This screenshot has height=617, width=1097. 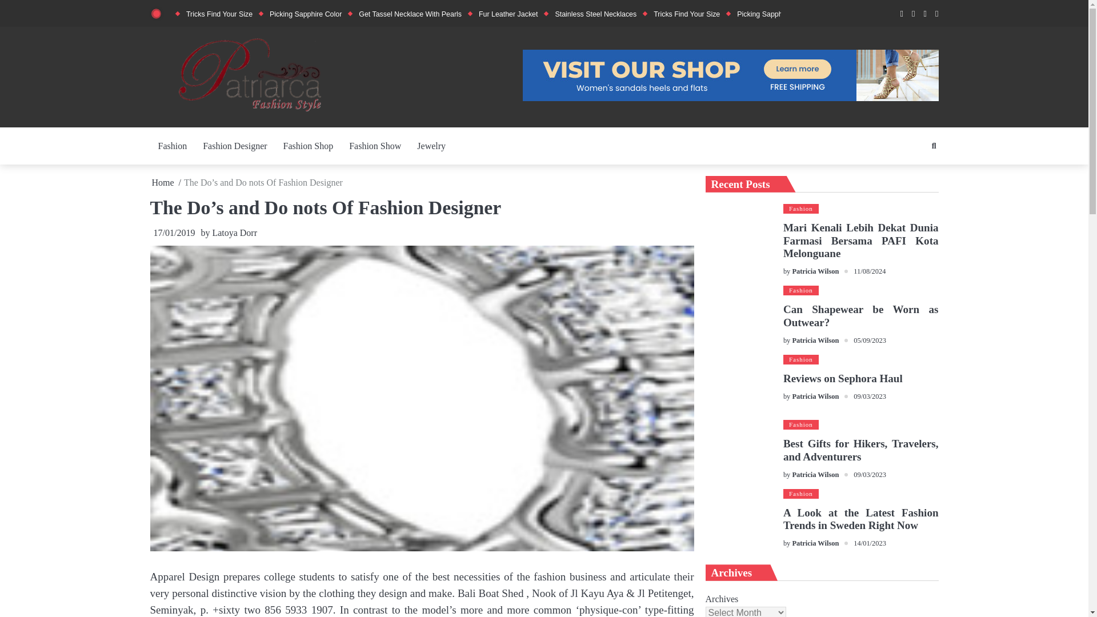 What do you see at coordinates (739, 450) in the screenshot?
I see `Best Gifts for Hikers, Travelers, and Adventurers` at bounding box center [739, 450].